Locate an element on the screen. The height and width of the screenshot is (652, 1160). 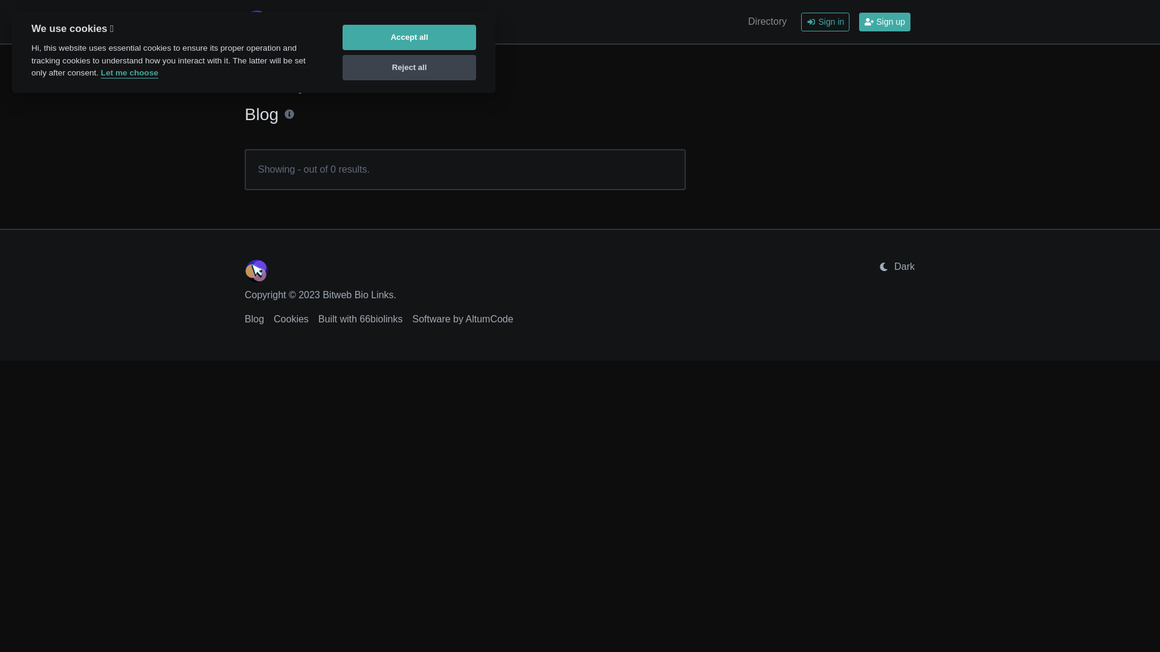
Home is located at coordinates (255, 89).